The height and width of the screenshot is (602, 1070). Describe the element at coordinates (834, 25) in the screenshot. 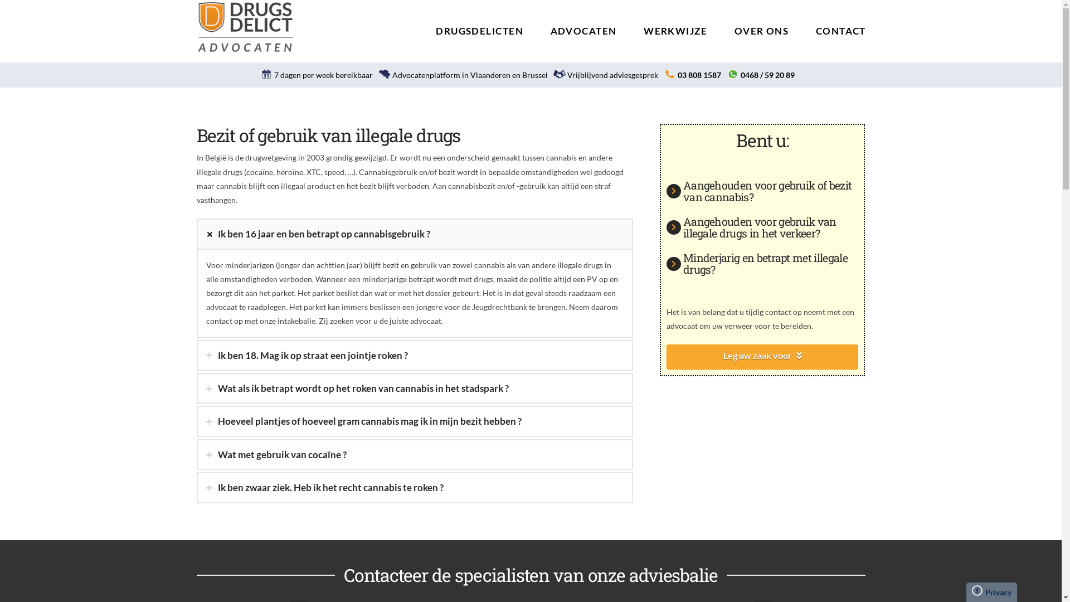

I see `CONTACT` at that location.